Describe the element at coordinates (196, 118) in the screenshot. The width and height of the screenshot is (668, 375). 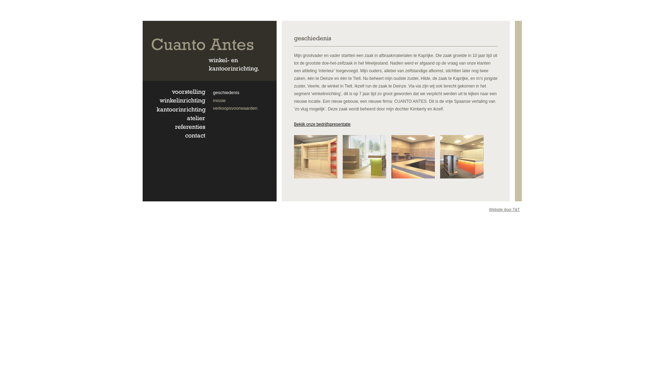
I see `atelier` at that location.